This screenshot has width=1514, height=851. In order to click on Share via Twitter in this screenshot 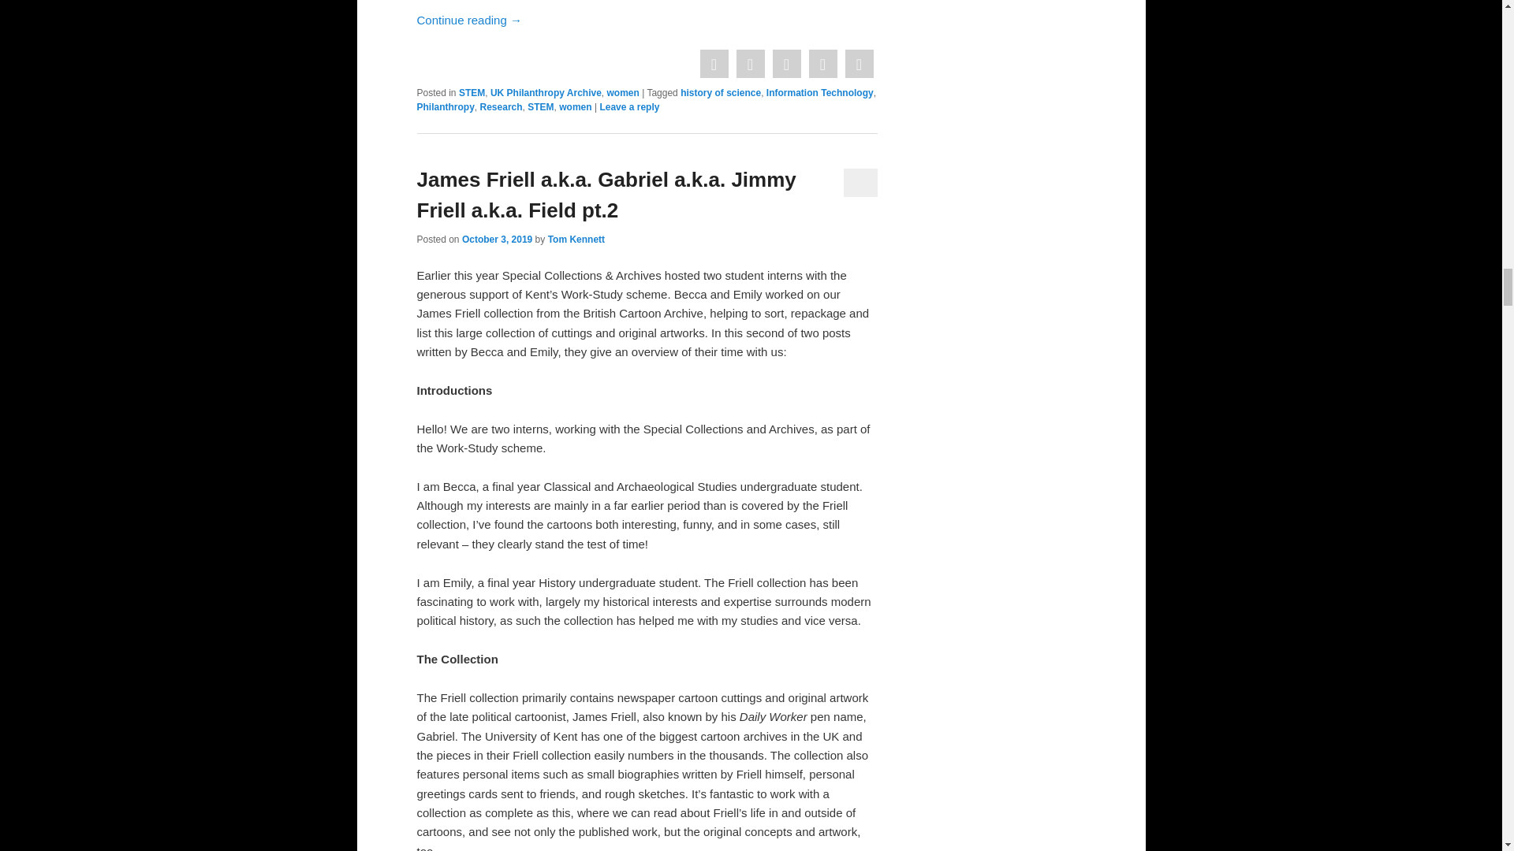, I will do `click(749, 65)`.